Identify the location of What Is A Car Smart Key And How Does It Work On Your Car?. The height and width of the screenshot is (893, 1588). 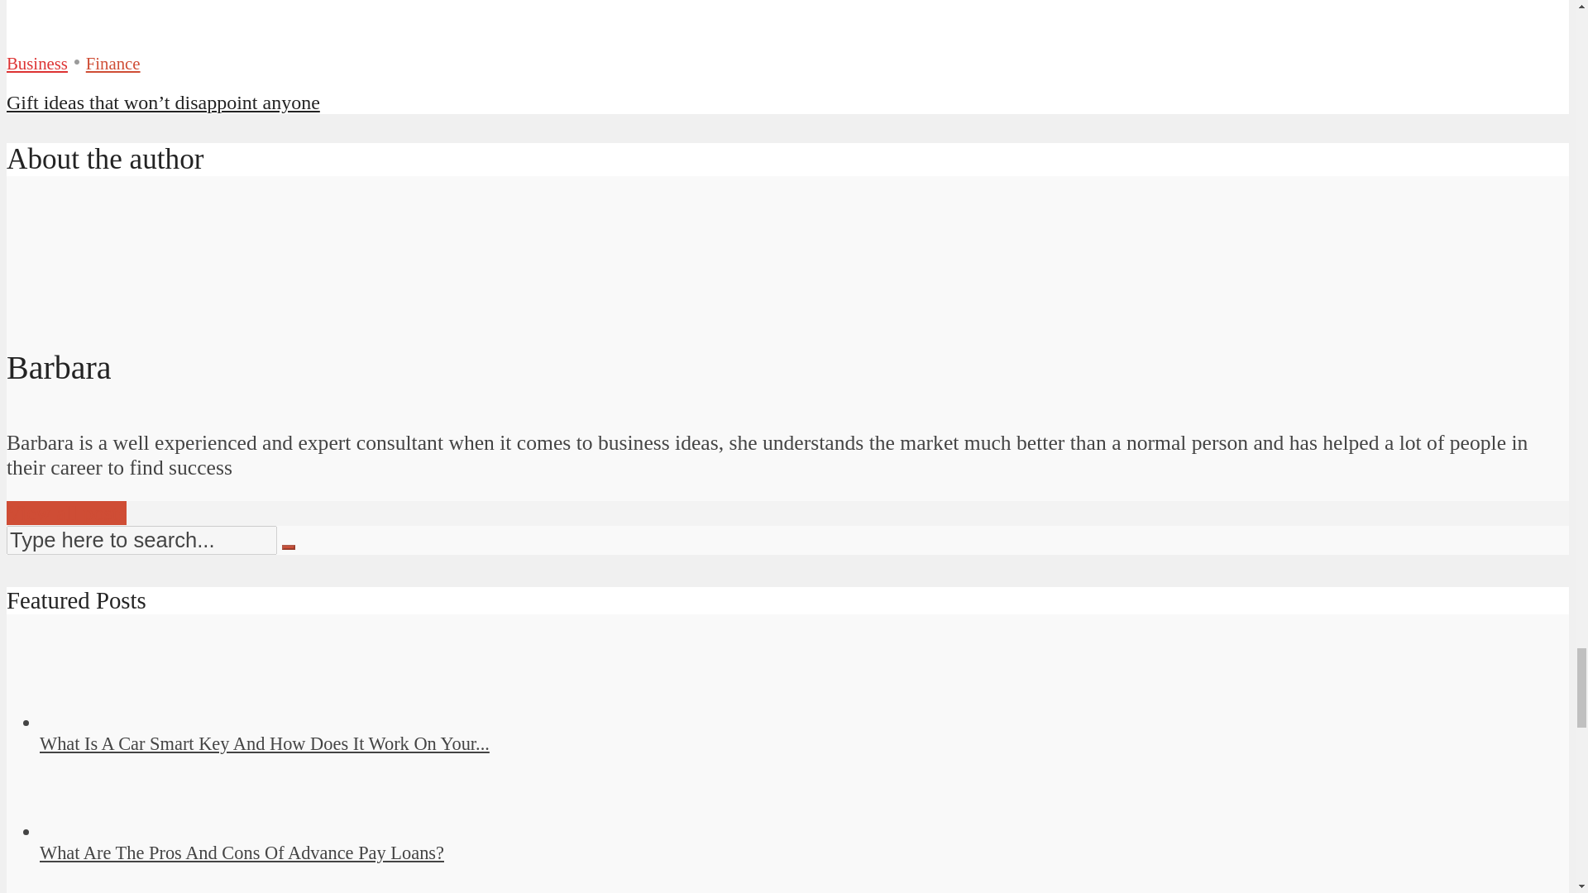
(99, 721).